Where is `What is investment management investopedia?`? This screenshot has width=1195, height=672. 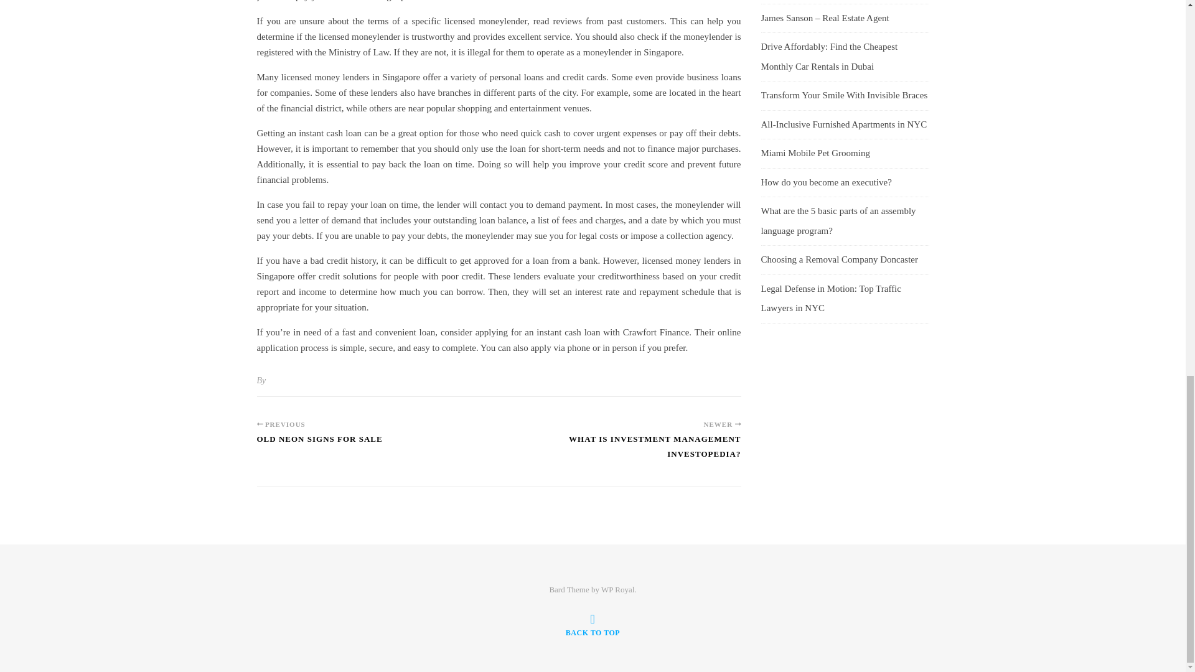 What is investment management investopedia? is located at coordinates (620, 452).